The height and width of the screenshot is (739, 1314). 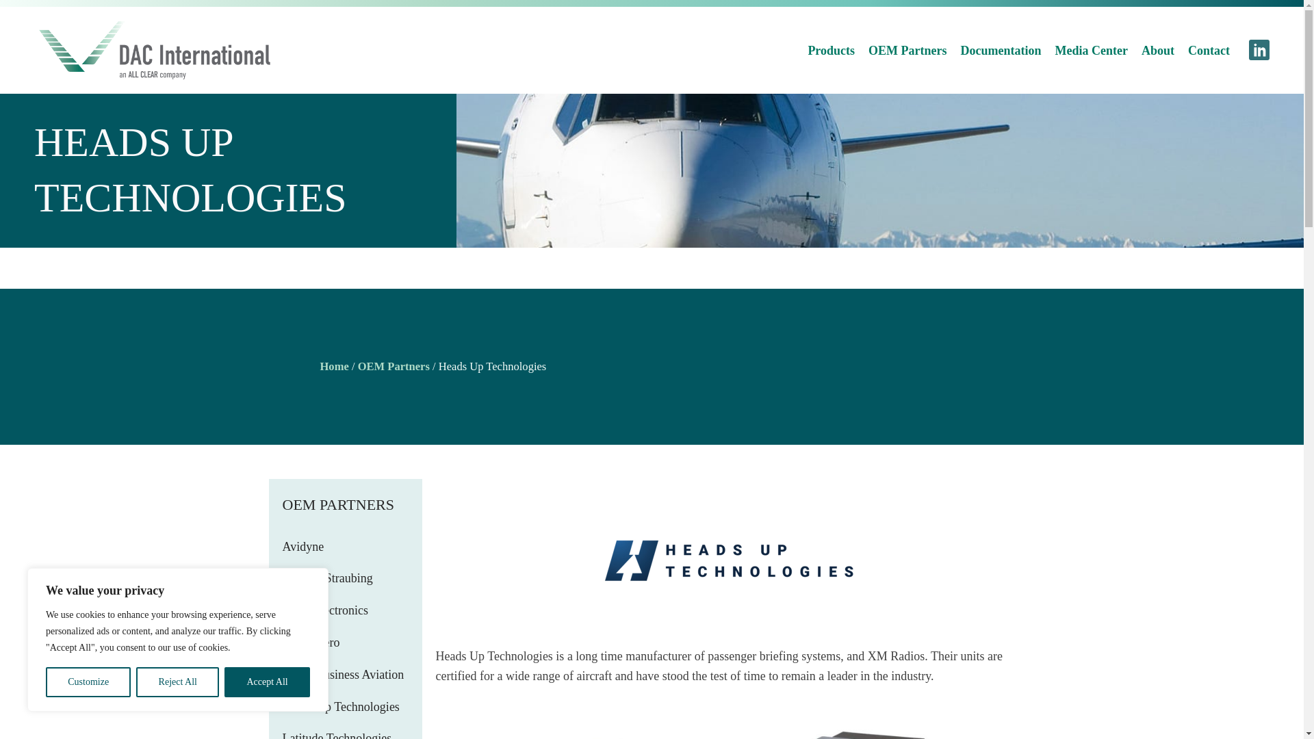 I want to click on Documentation, so click(x=1001, y=51).